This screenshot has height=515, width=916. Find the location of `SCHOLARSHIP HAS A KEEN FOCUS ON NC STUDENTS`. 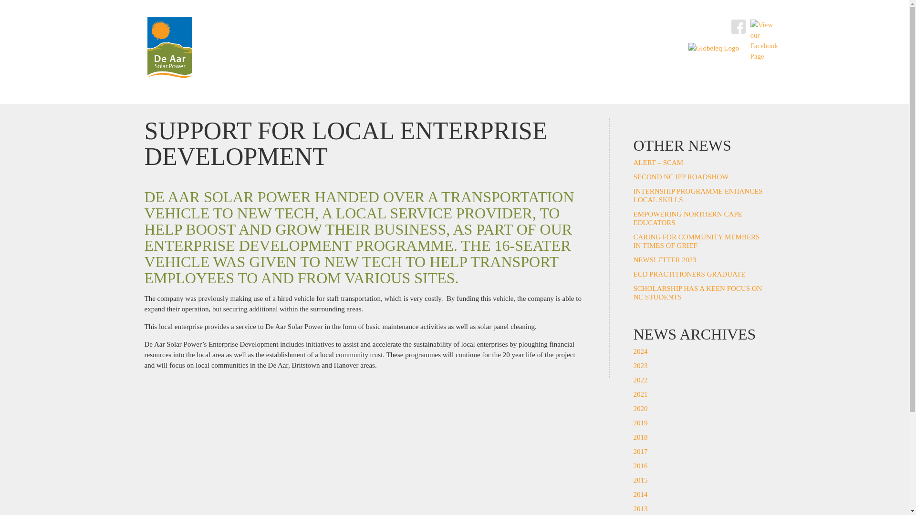

SCHOLARSHIP HAS A KEEN FOCUS ON NC STUDENTS is located at coordinates (697, 293).